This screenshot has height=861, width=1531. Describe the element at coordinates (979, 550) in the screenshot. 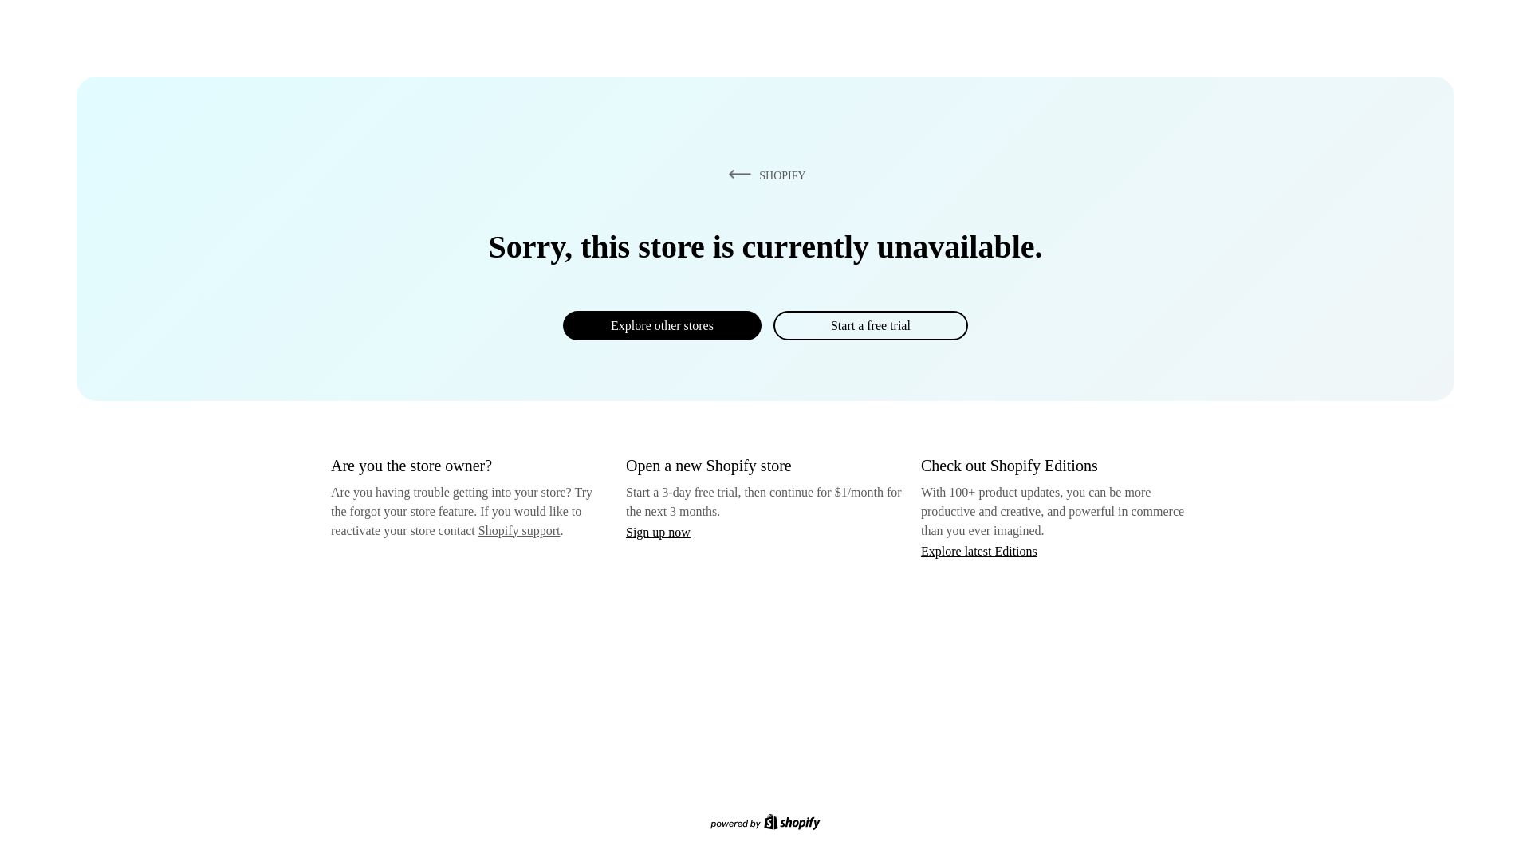

I see `Explore latest Editions` at that location.